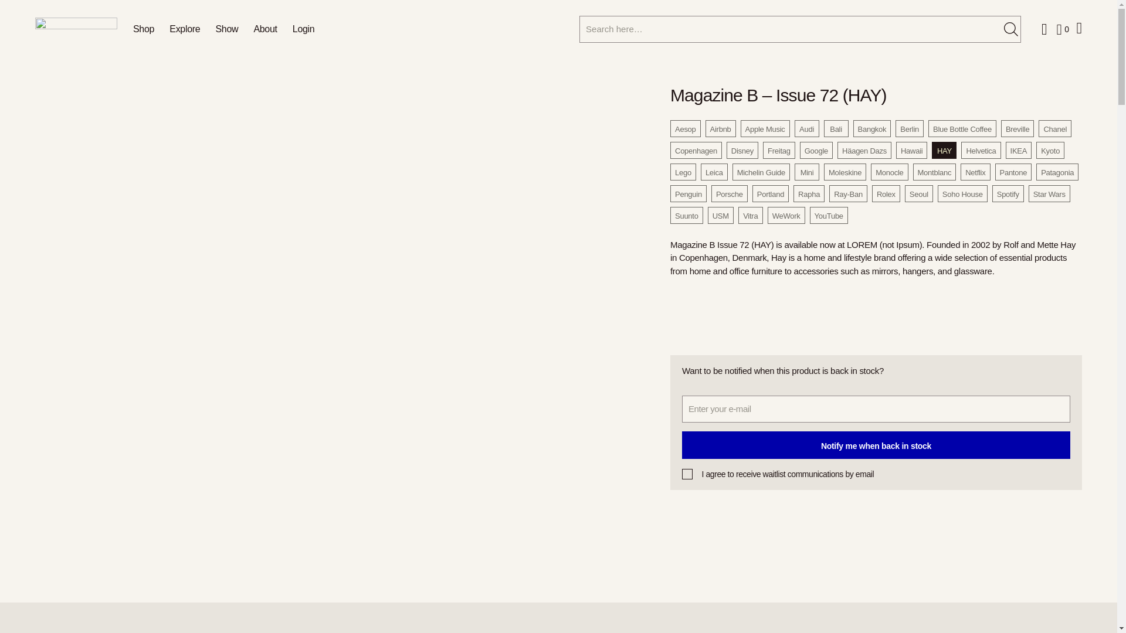  I want to click on Explore, so click(185, 28).